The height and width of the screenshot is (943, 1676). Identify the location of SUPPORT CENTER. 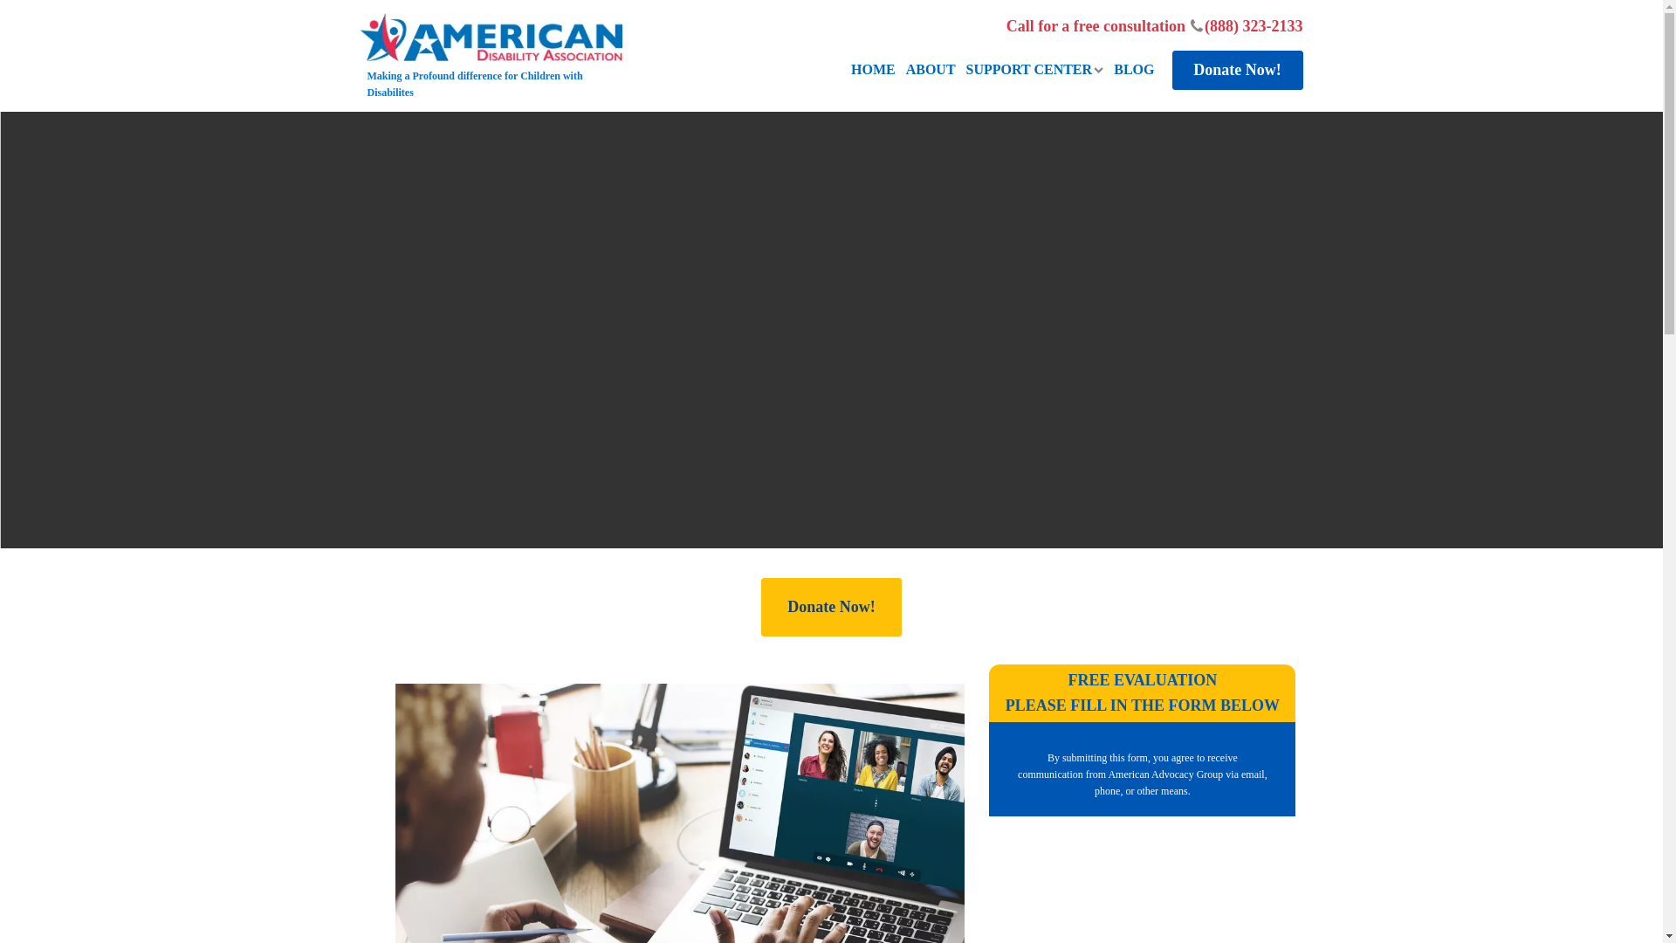
(1035, 70).